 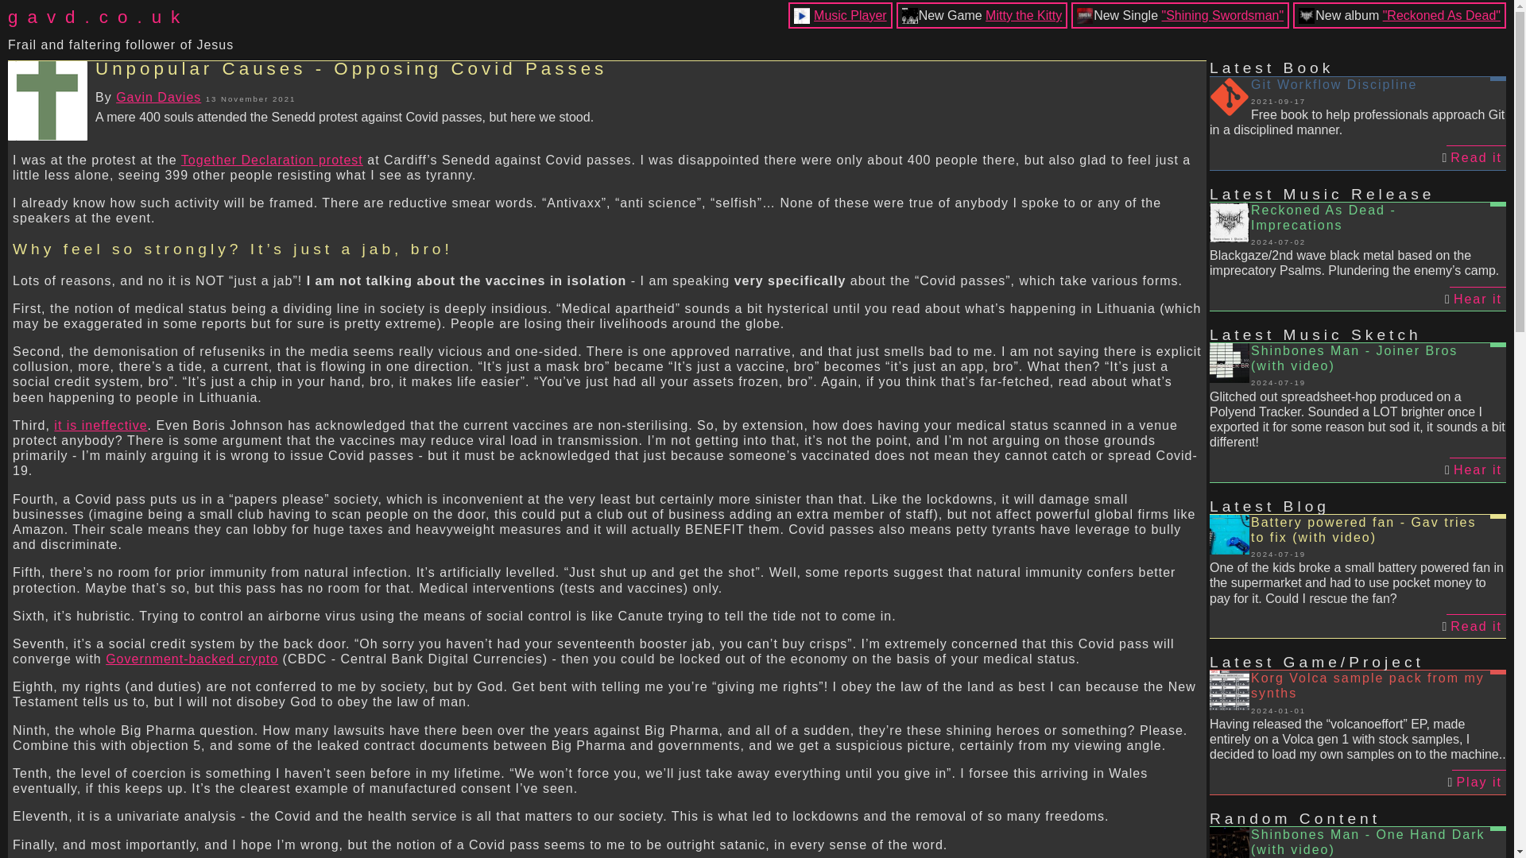 What do you see at coordinates (1358, 91) in the screenshot?
I see `Git Workflow Discipline` at bounding box center [1358, 91].